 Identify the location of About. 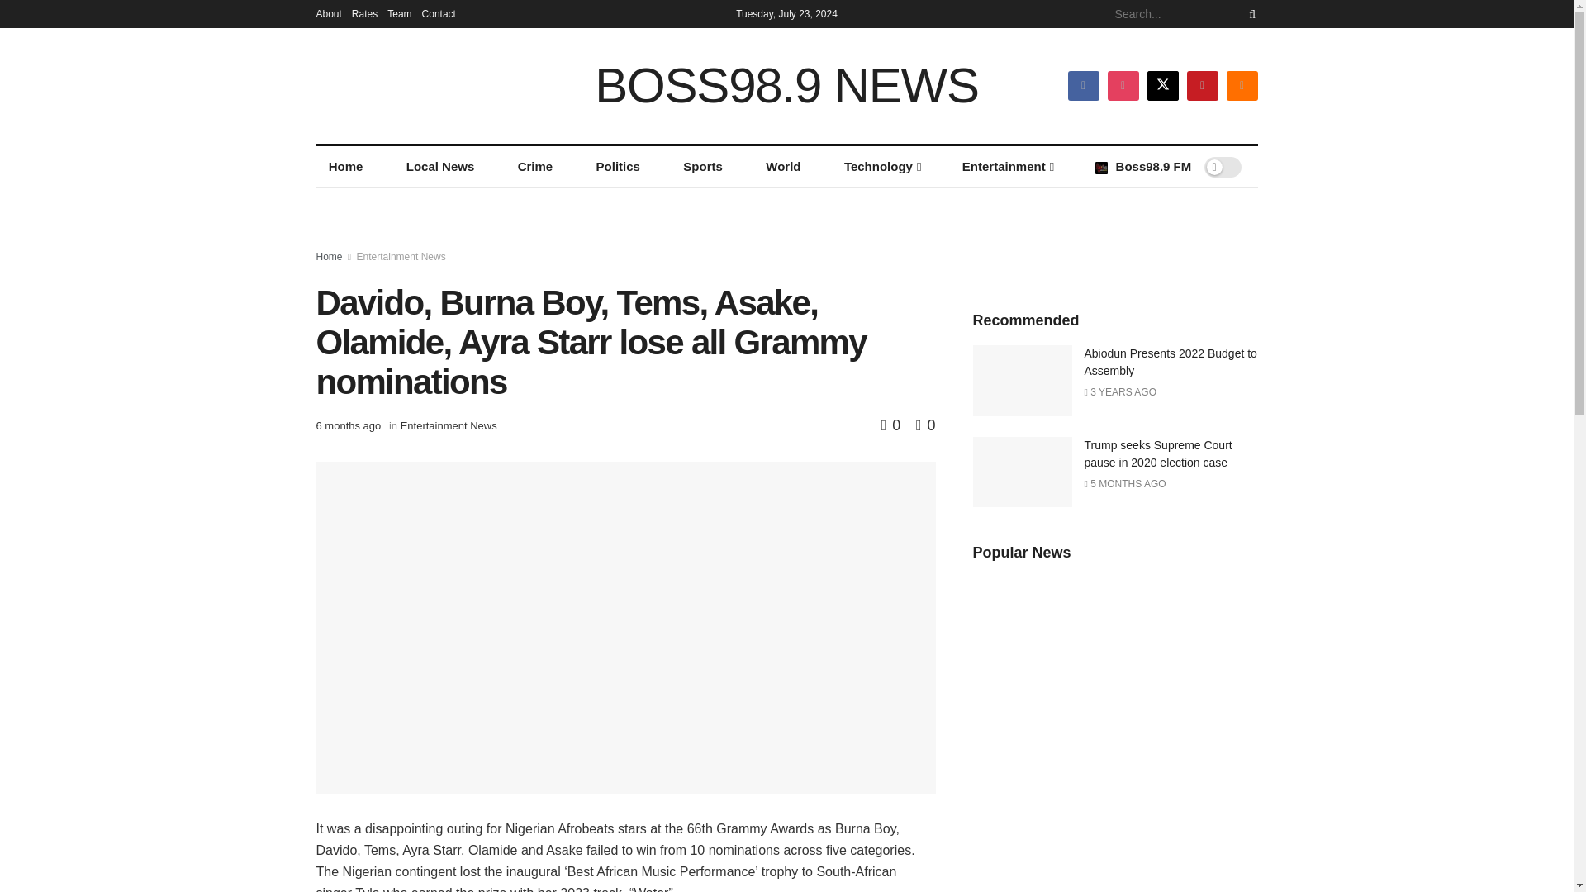
(328, 13).